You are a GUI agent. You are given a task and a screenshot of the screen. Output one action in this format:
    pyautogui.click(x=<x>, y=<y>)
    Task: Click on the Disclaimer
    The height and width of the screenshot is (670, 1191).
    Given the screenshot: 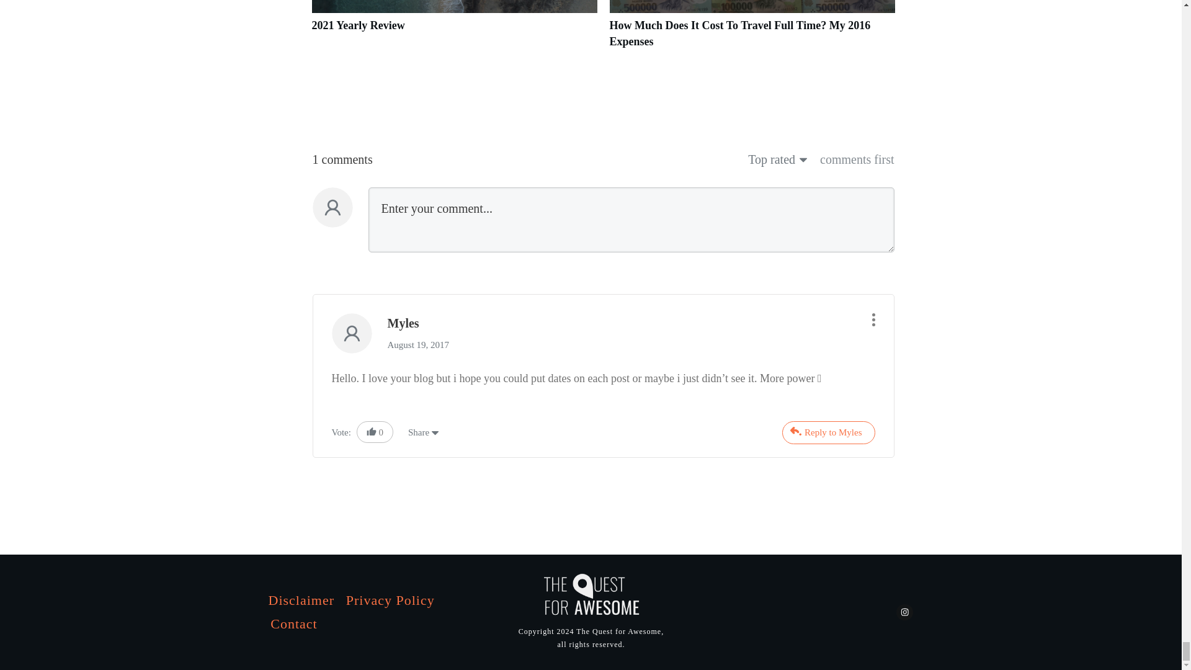 What is the action you would take?
    pyautogui.click(x=301, y=599)
    